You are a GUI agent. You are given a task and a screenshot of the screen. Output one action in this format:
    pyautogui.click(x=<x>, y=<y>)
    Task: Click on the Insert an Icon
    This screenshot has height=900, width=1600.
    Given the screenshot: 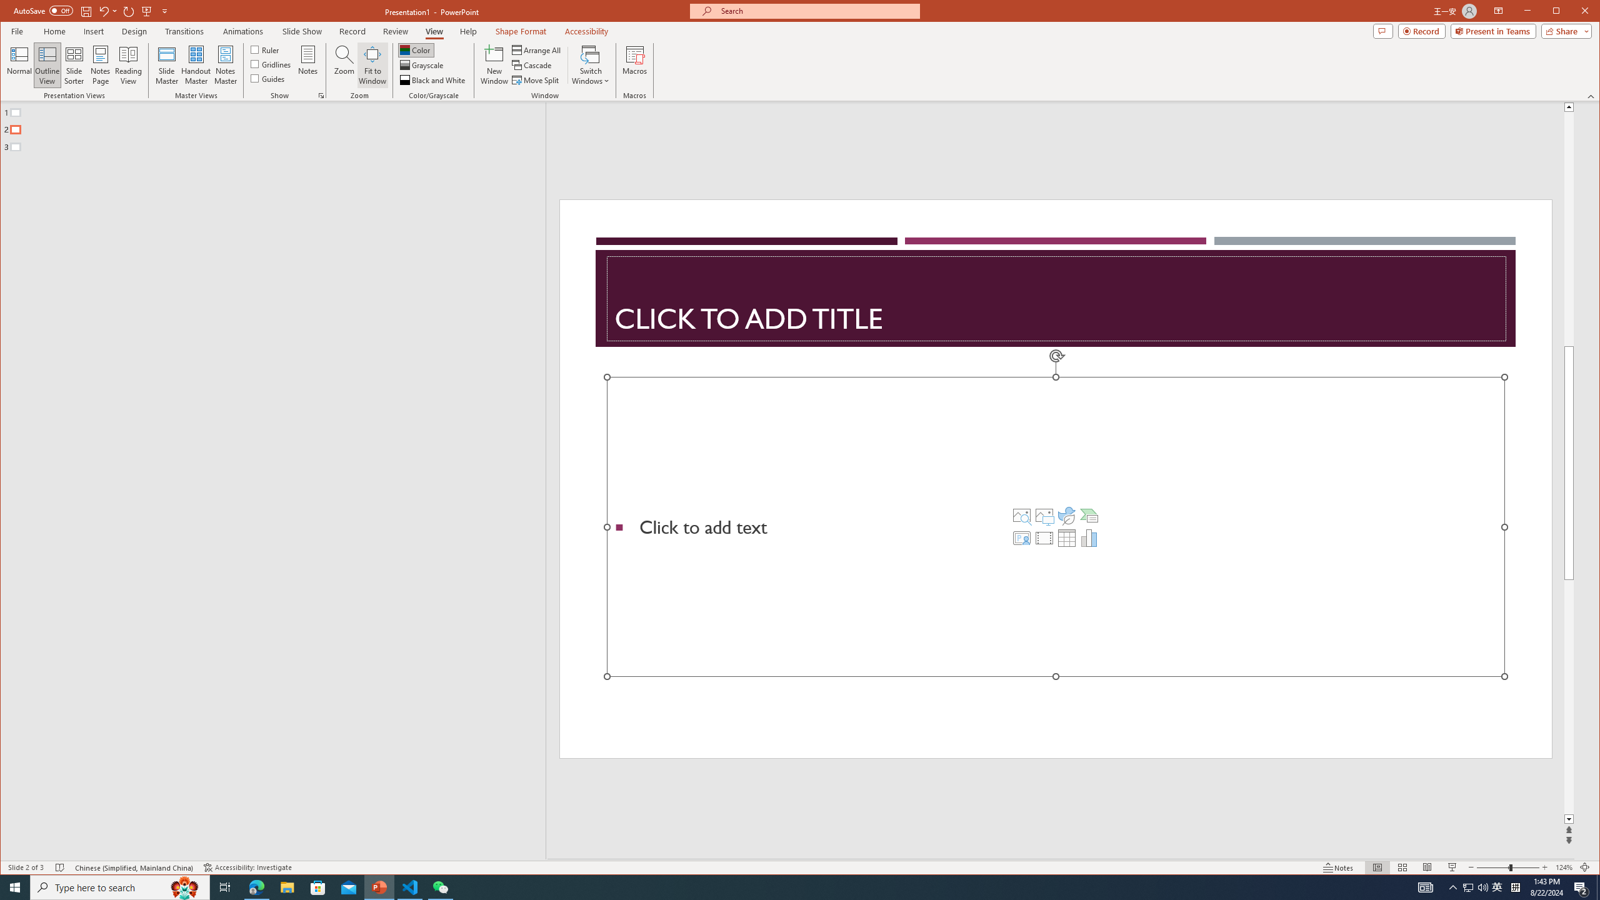 What is the action you would take?
    pyautogui.click(x=1067, y=515)
    